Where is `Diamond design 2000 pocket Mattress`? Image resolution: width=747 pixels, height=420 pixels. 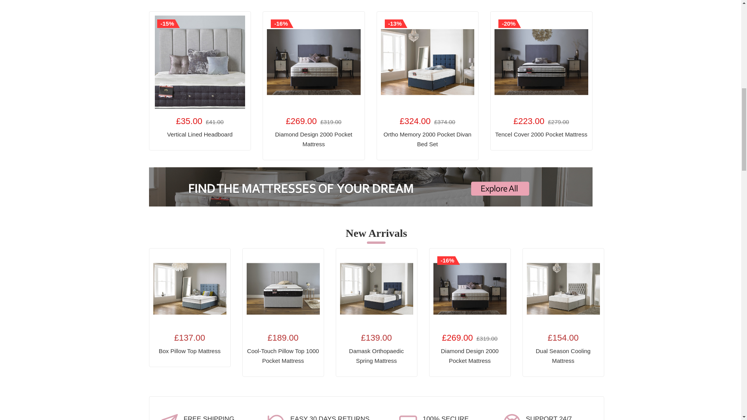 Diamond design 2000 pocket Mattress is located at coordinates (470, 289).